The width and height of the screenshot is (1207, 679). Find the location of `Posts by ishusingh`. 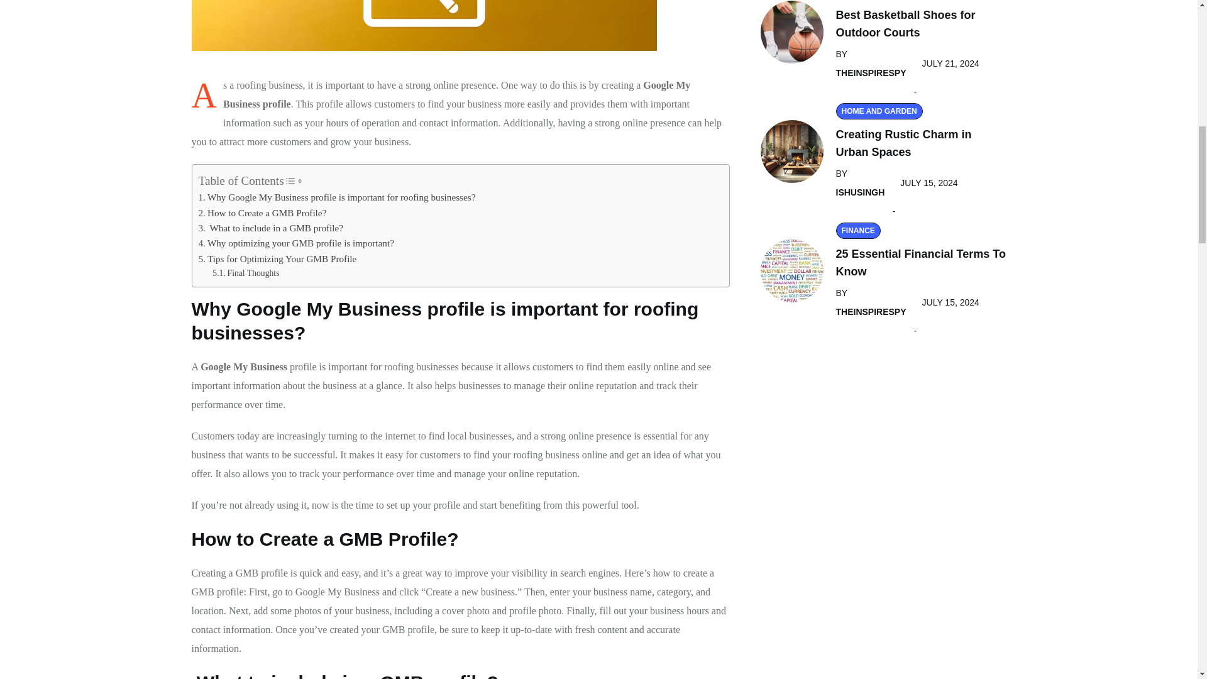

Posts by ishusingh is located at coordinates (860, 192).